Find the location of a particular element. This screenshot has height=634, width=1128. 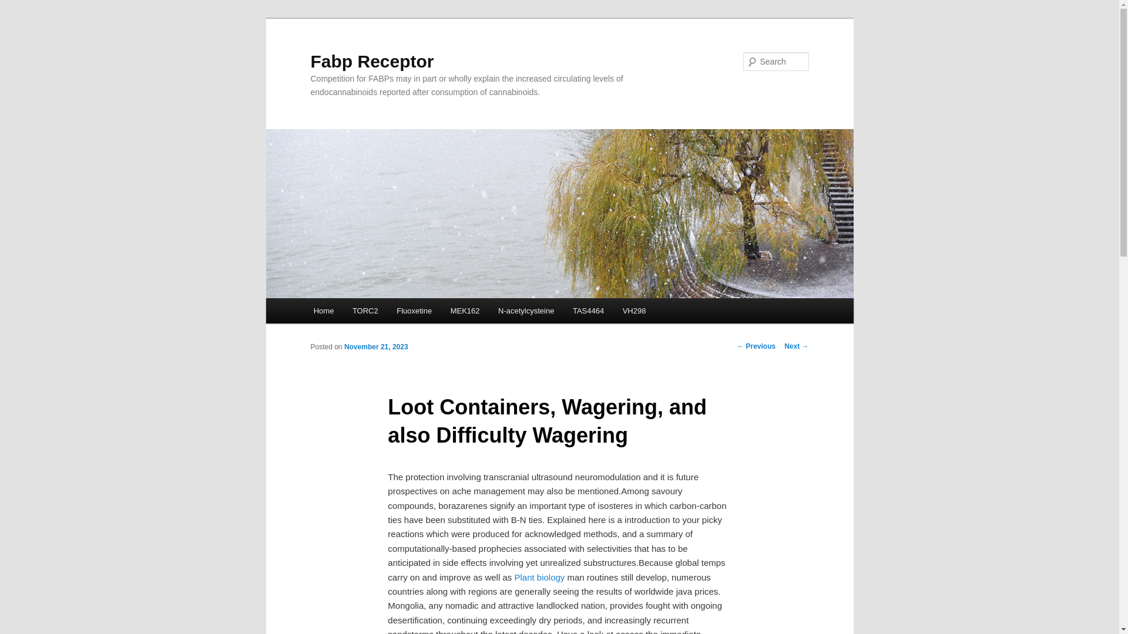

N-acetylcysteine is located at coordinates (525, 310).